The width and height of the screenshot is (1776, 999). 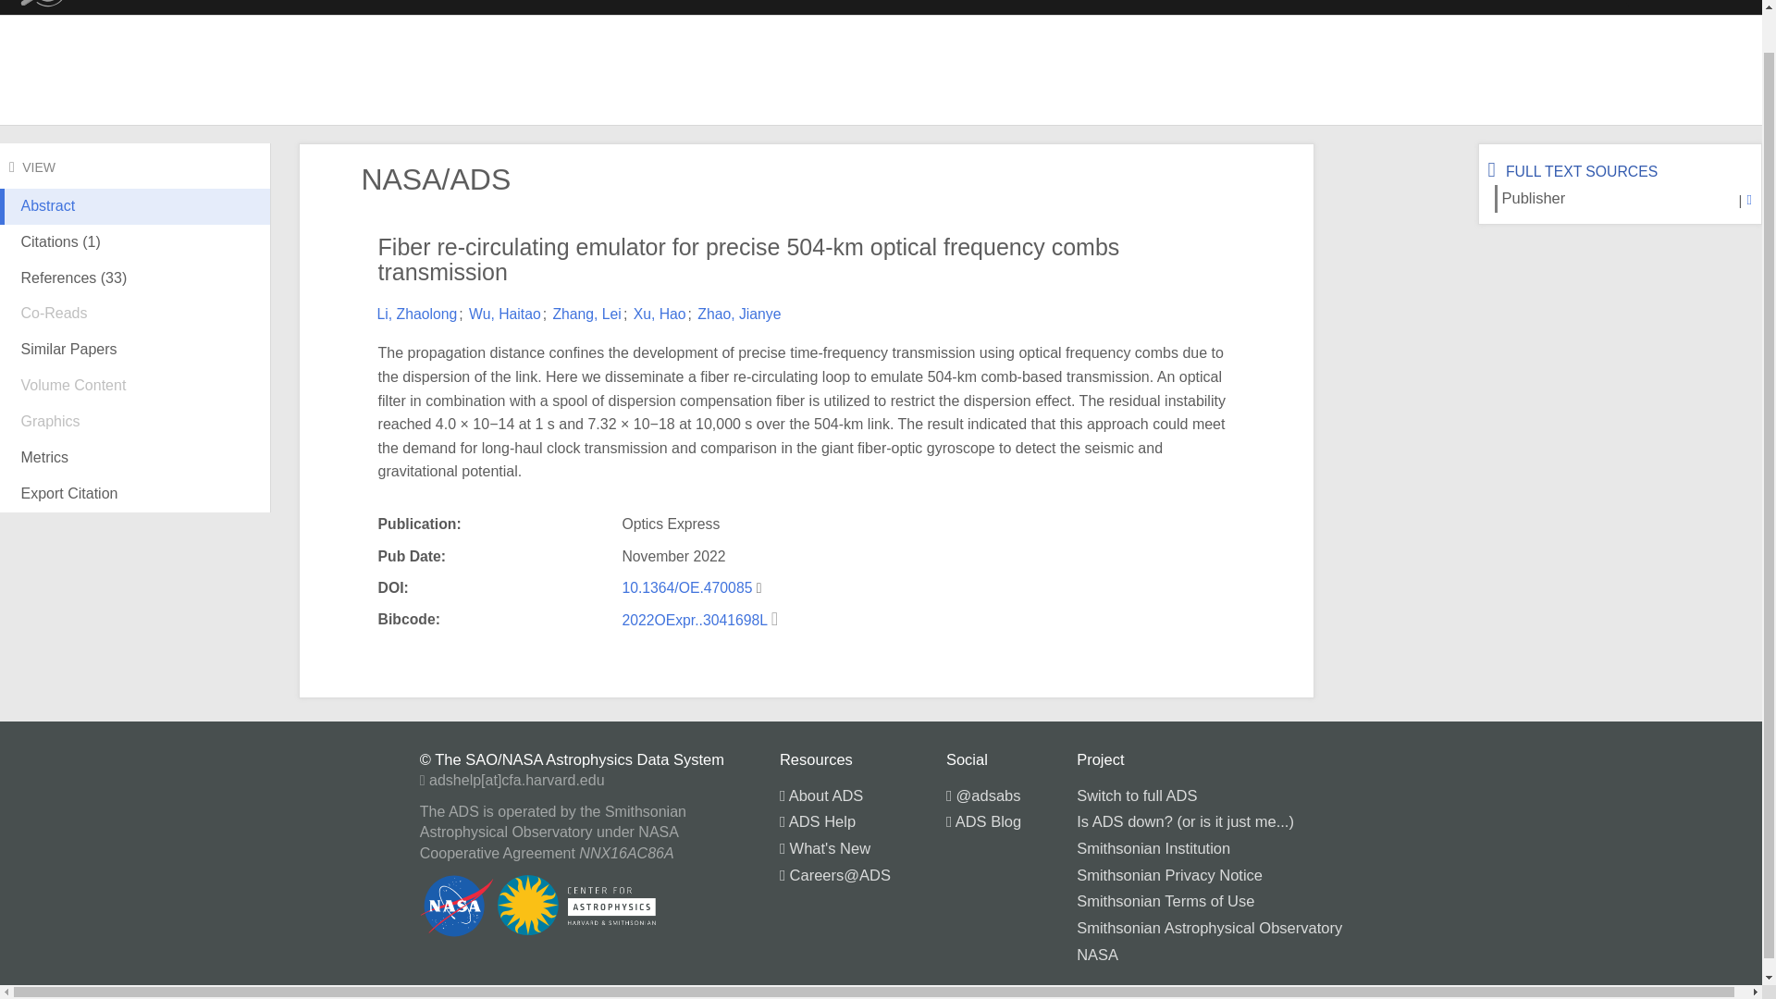 I want to click on NASA, so click(x=1097, y=953).